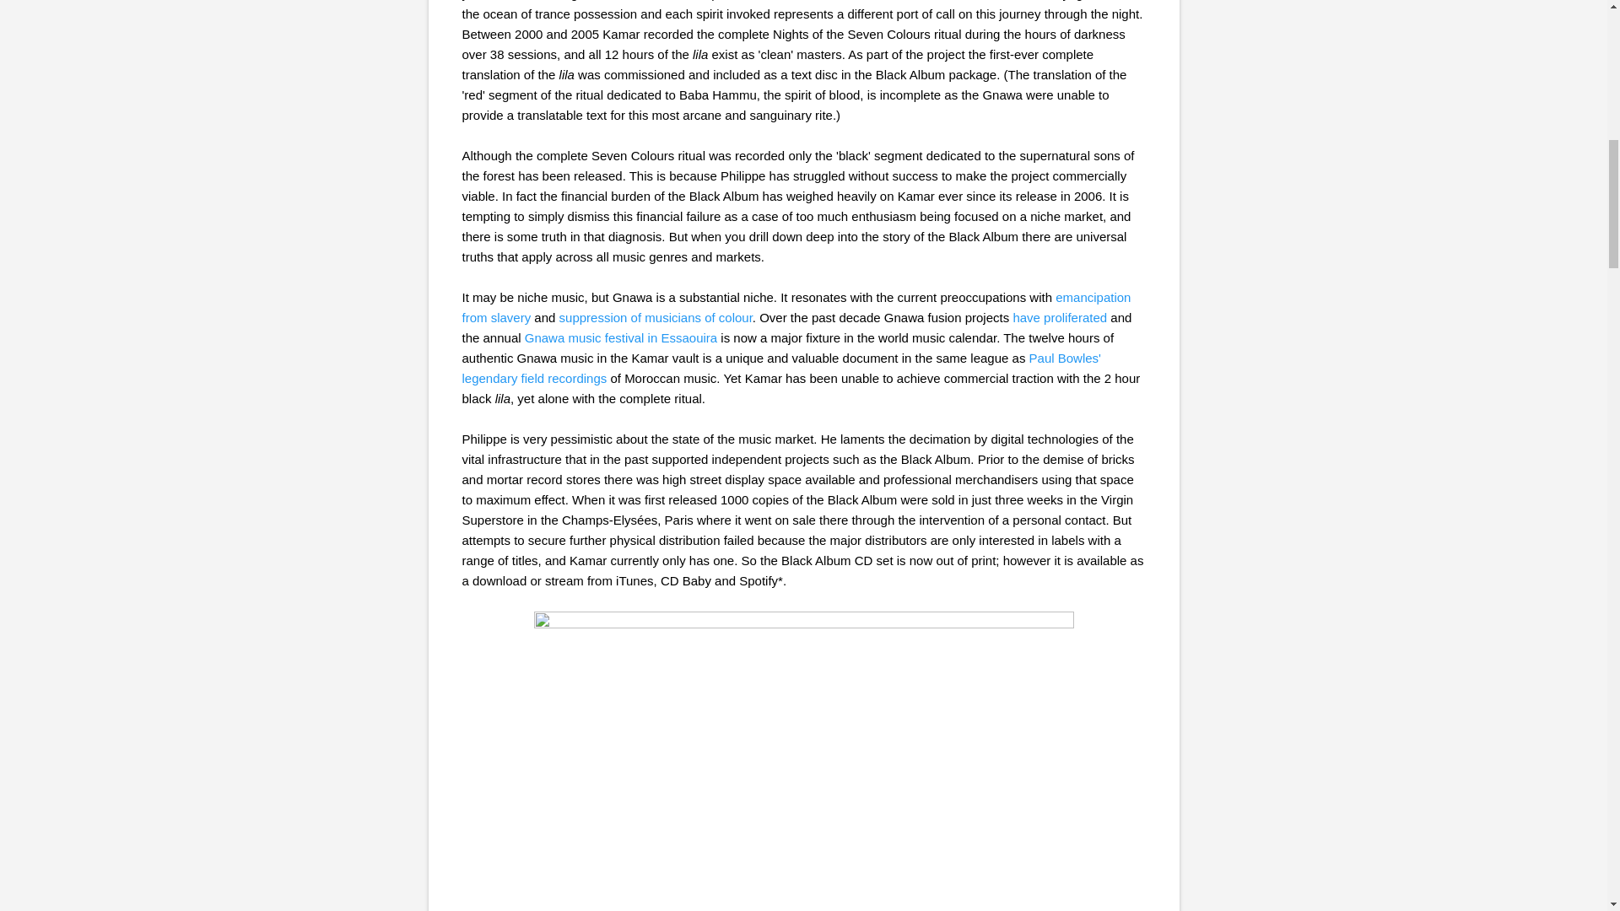 This screenshot has height=911, width=1620. Describe the element at coordinates (621, 337) in the screenshot. I see `Gnawa music festival in Essaouira` at that location.